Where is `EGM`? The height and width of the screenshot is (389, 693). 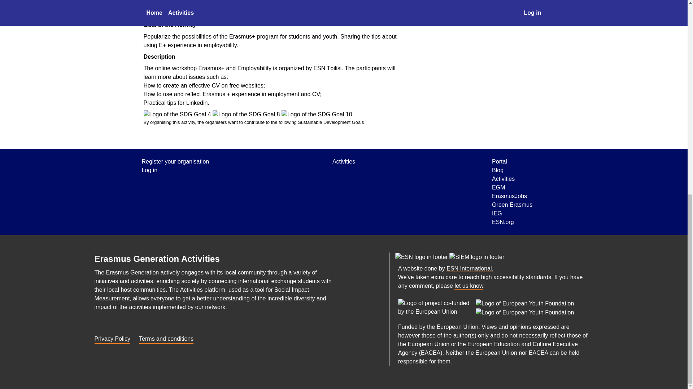
EGM is located at coordinates (512, 187).